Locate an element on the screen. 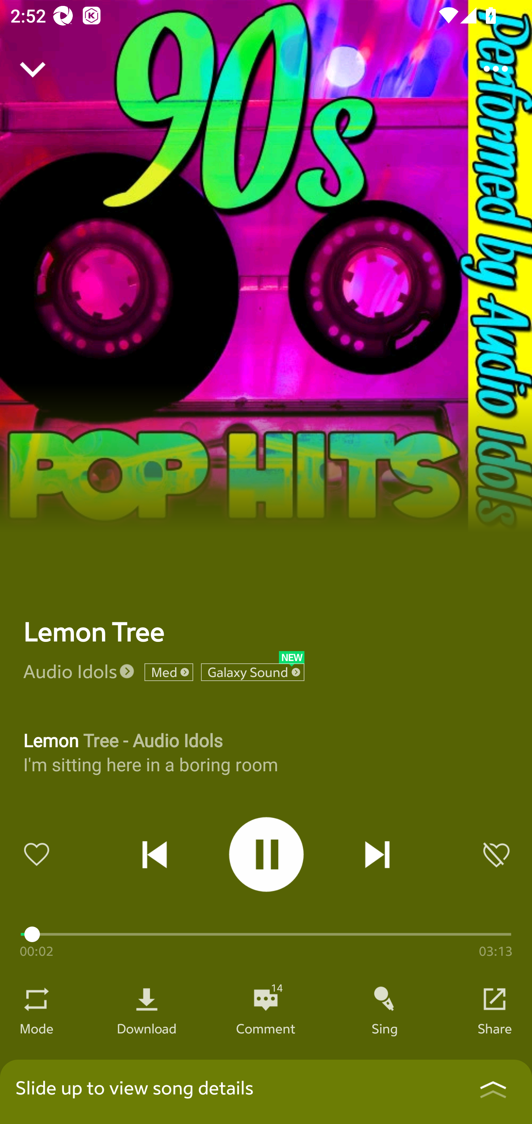 The height and width of the screenshot is (1124, 532). Slide up to view song details is located at coordinates (266, 1092).